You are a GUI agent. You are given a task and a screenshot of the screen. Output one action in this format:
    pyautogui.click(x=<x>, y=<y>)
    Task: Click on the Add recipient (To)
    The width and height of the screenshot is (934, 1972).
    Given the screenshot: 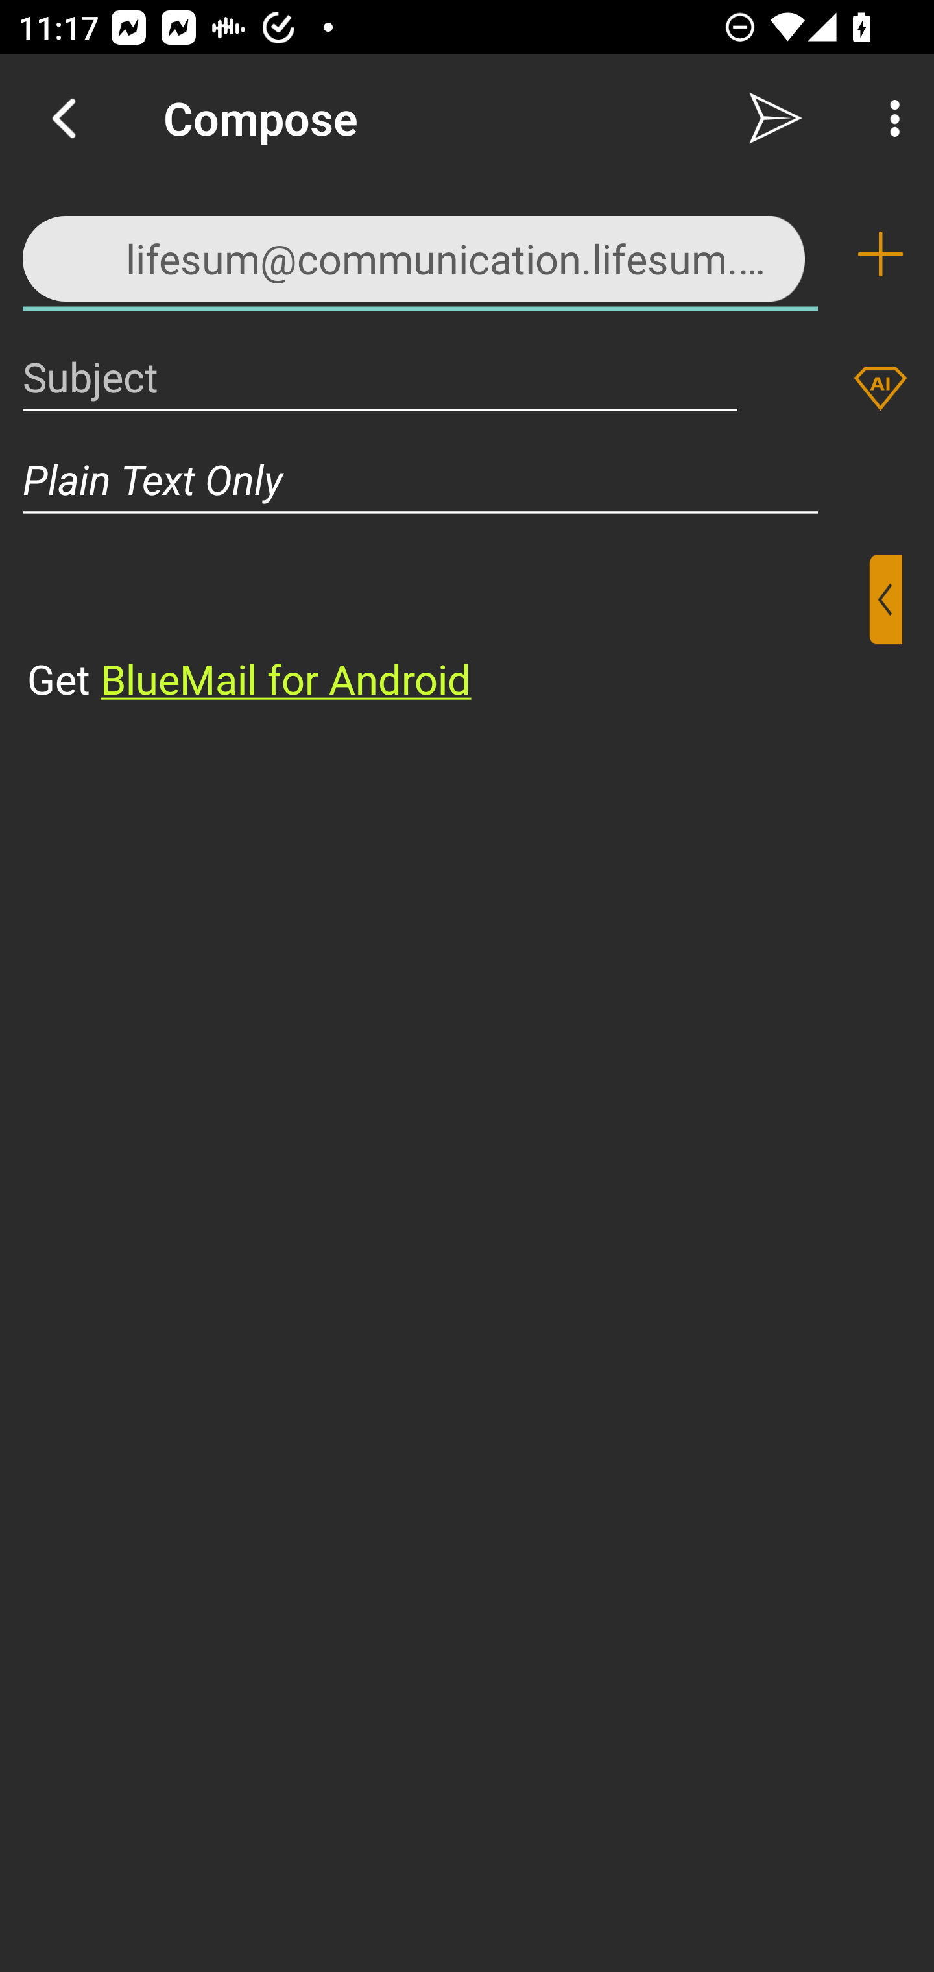 What is the action you would take?
    pyautogui.click(x=880, y=254)
    